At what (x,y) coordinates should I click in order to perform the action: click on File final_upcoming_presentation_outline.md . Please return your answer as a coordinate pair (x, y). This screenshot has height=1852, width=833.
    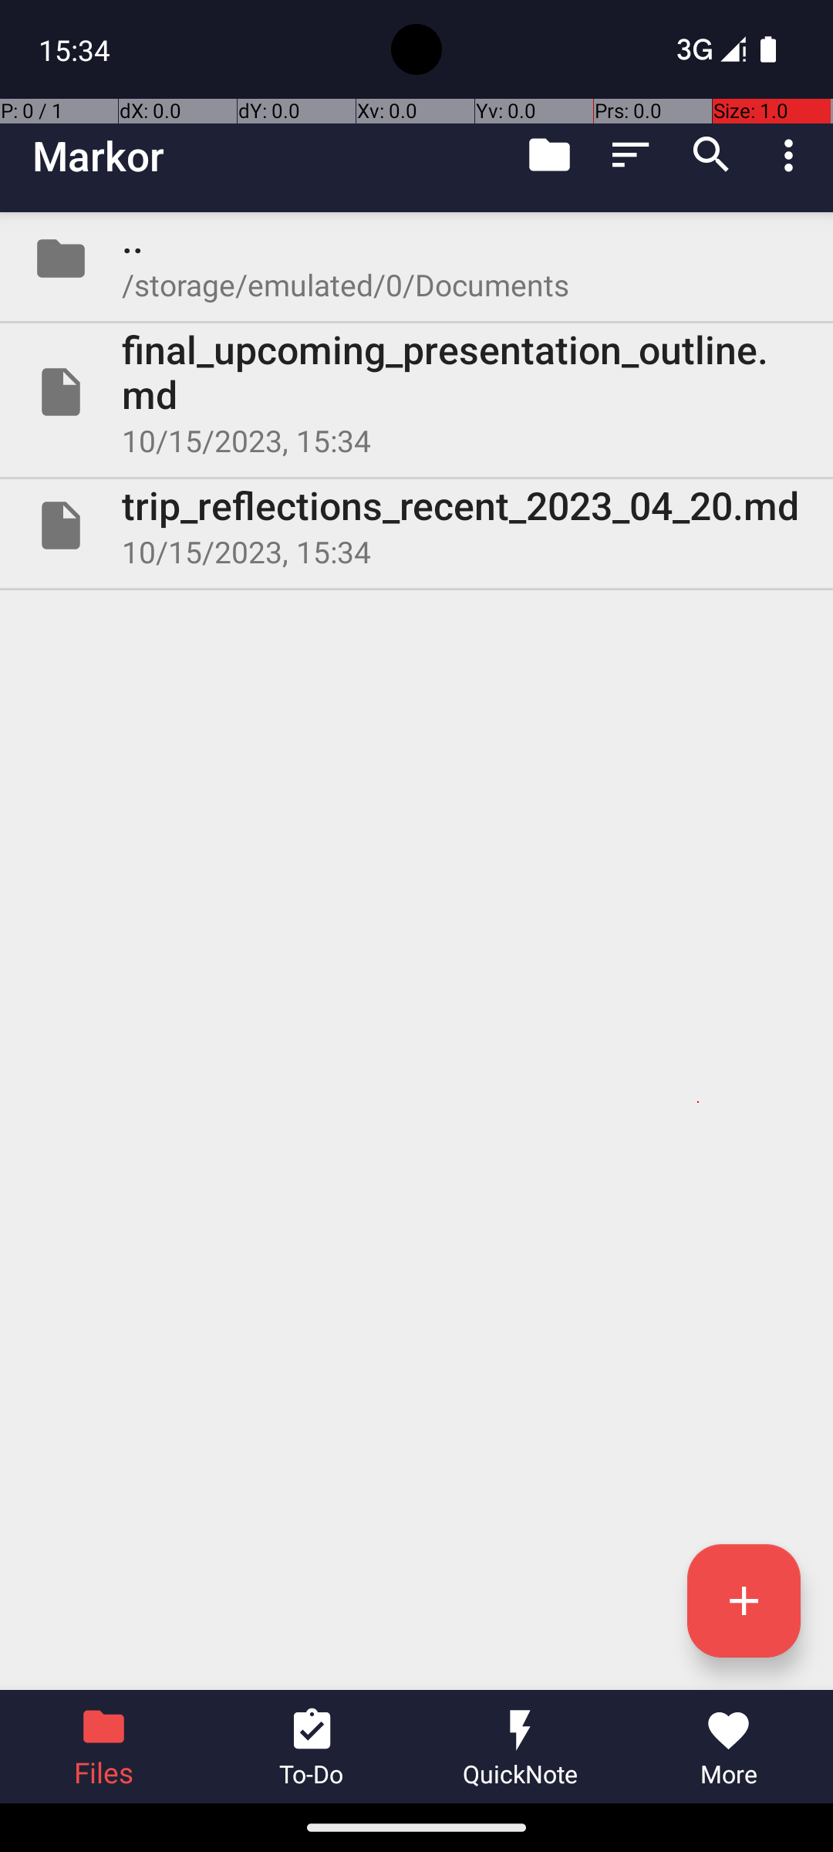
    Looking at the image, I should click on (416, 392).